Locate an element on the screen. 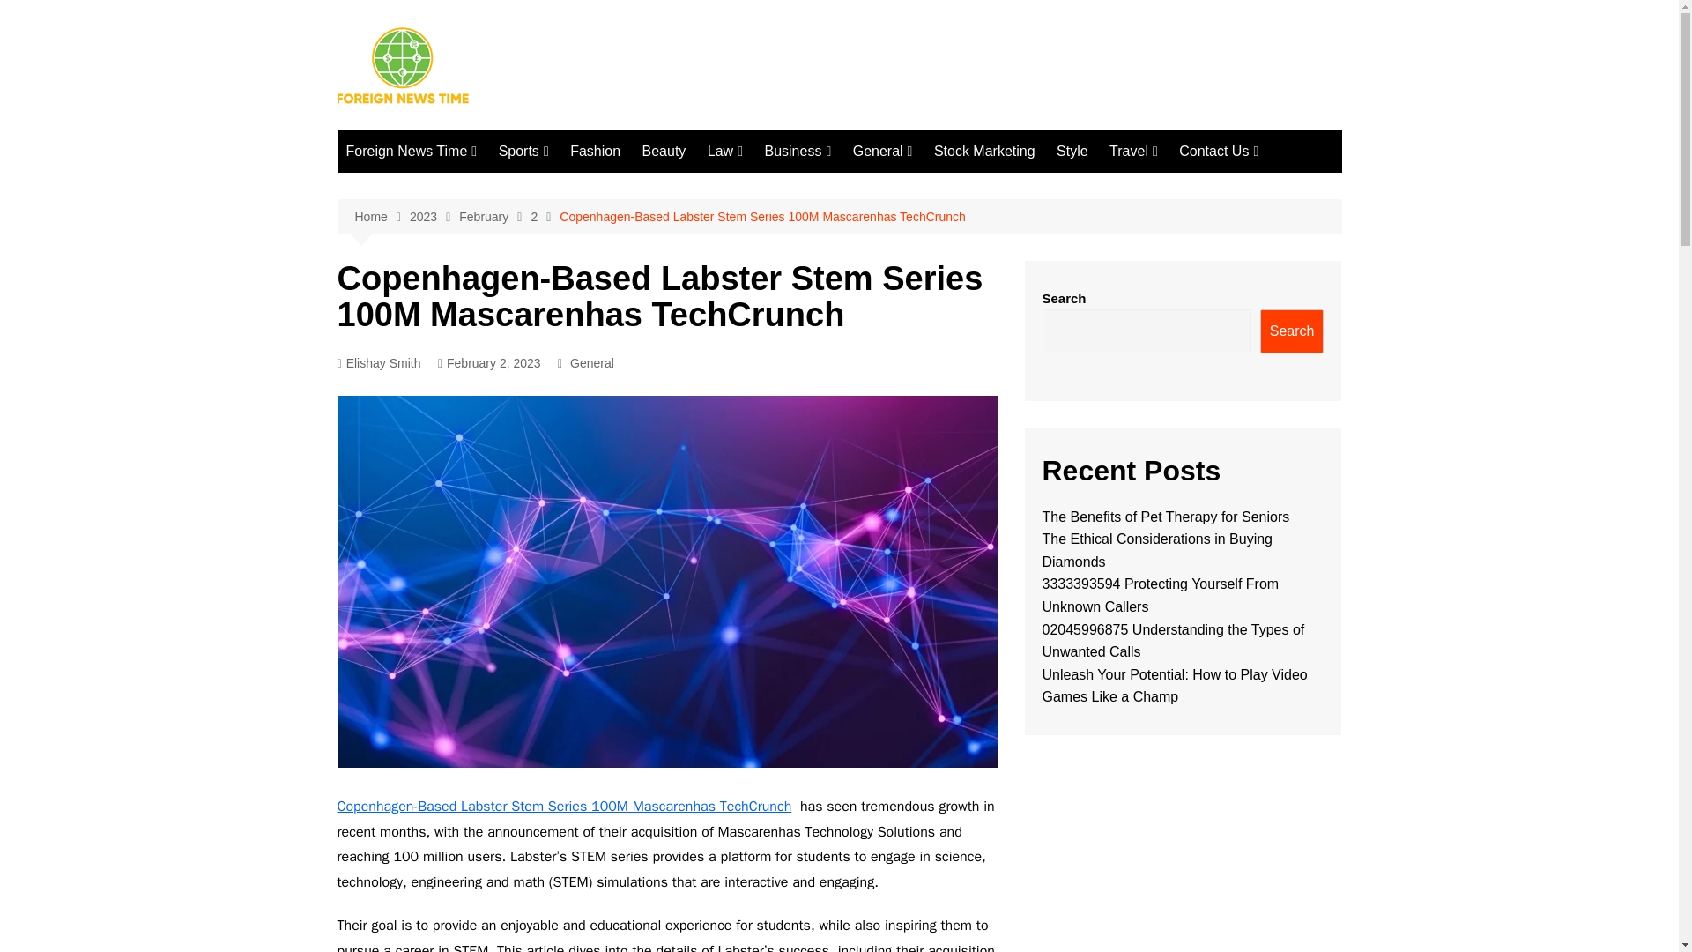 Image resolution: width=1692 pixels, height=952 pixels. Architecture is located at coordinates (434, 274).